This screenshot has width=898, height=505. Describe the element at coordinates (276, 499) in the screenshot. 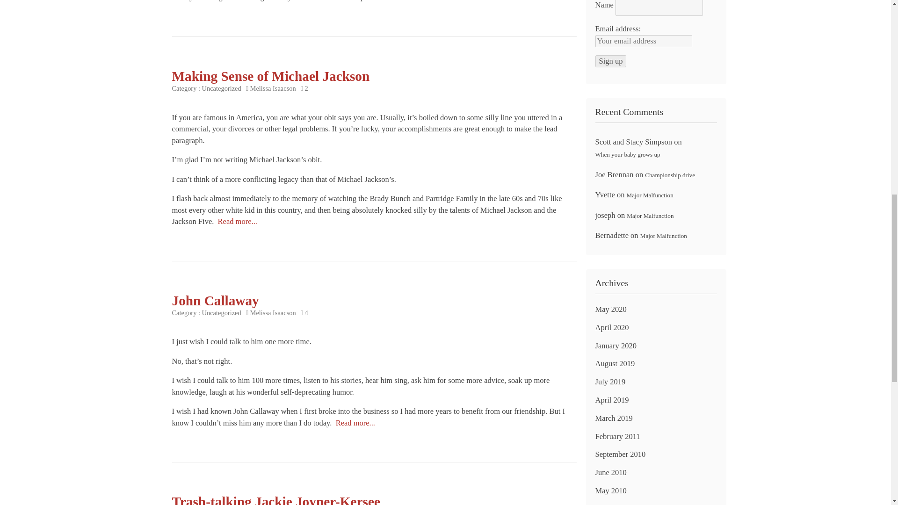

I see `Trash-talking Jackie Joyner-Kersee` at that location.